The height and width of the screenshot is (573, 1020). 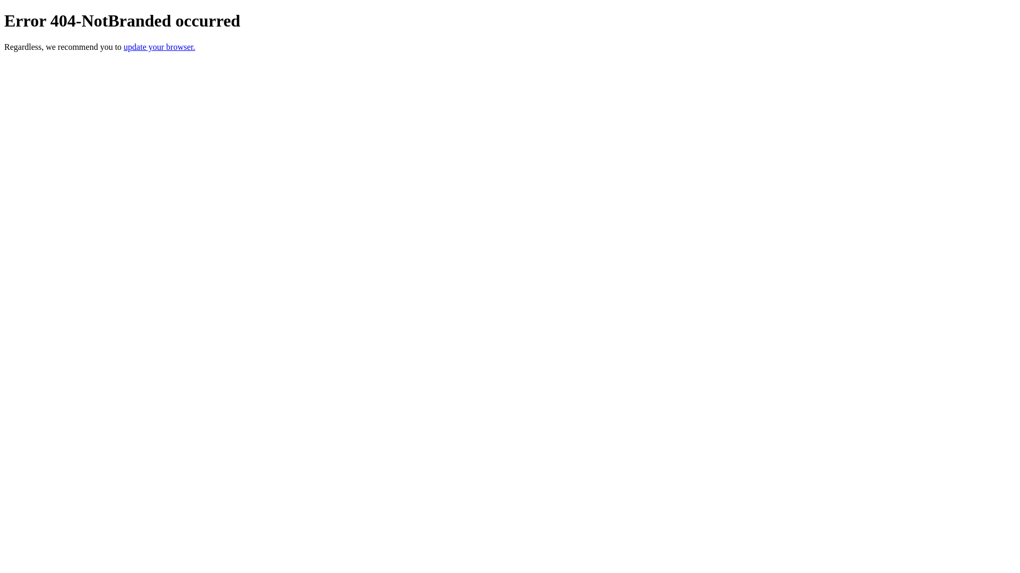 I want to click on update your browser., so click(x=159, y=47).